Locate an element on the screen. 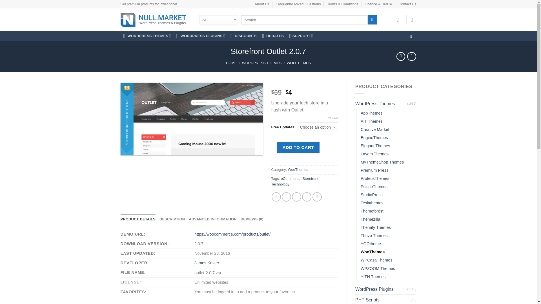  Share on VKontakte is located at coordinates (317, 197).